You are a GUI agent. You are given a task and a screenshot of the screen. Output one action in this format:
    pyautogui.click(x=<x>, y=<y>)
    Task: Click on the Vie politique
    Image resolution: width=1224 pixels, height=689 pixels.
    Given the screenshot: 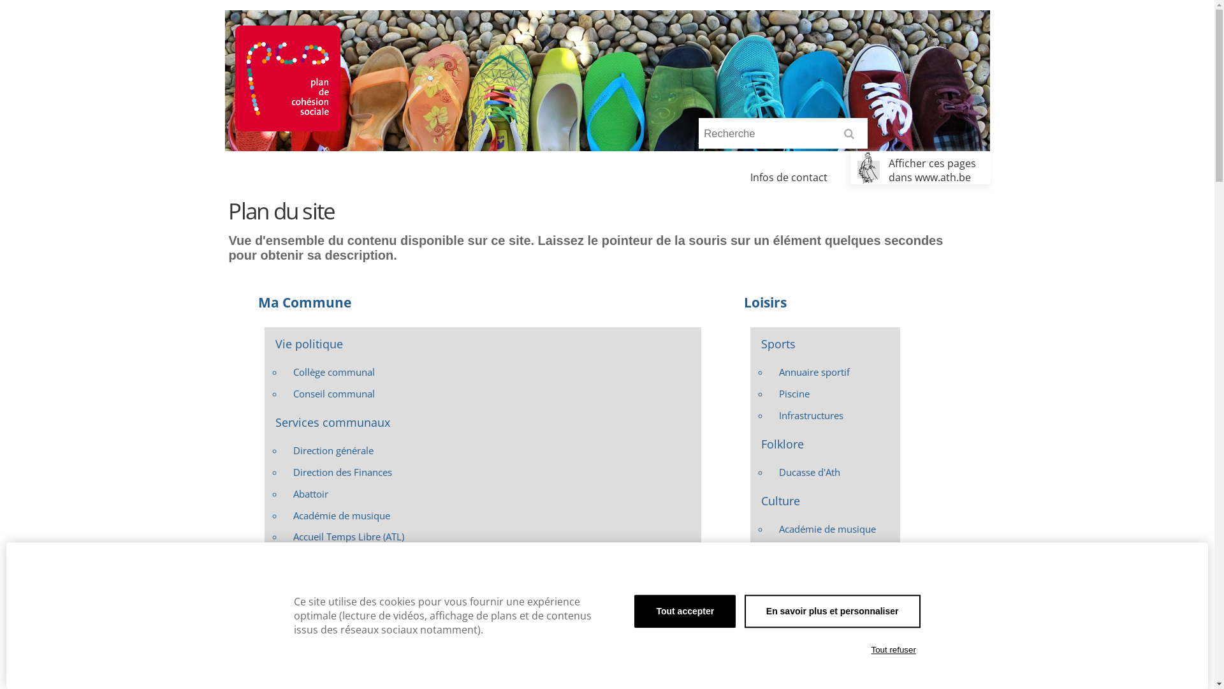 What is the action you would take?
    pyautogui.click(x=483, y=343)
    